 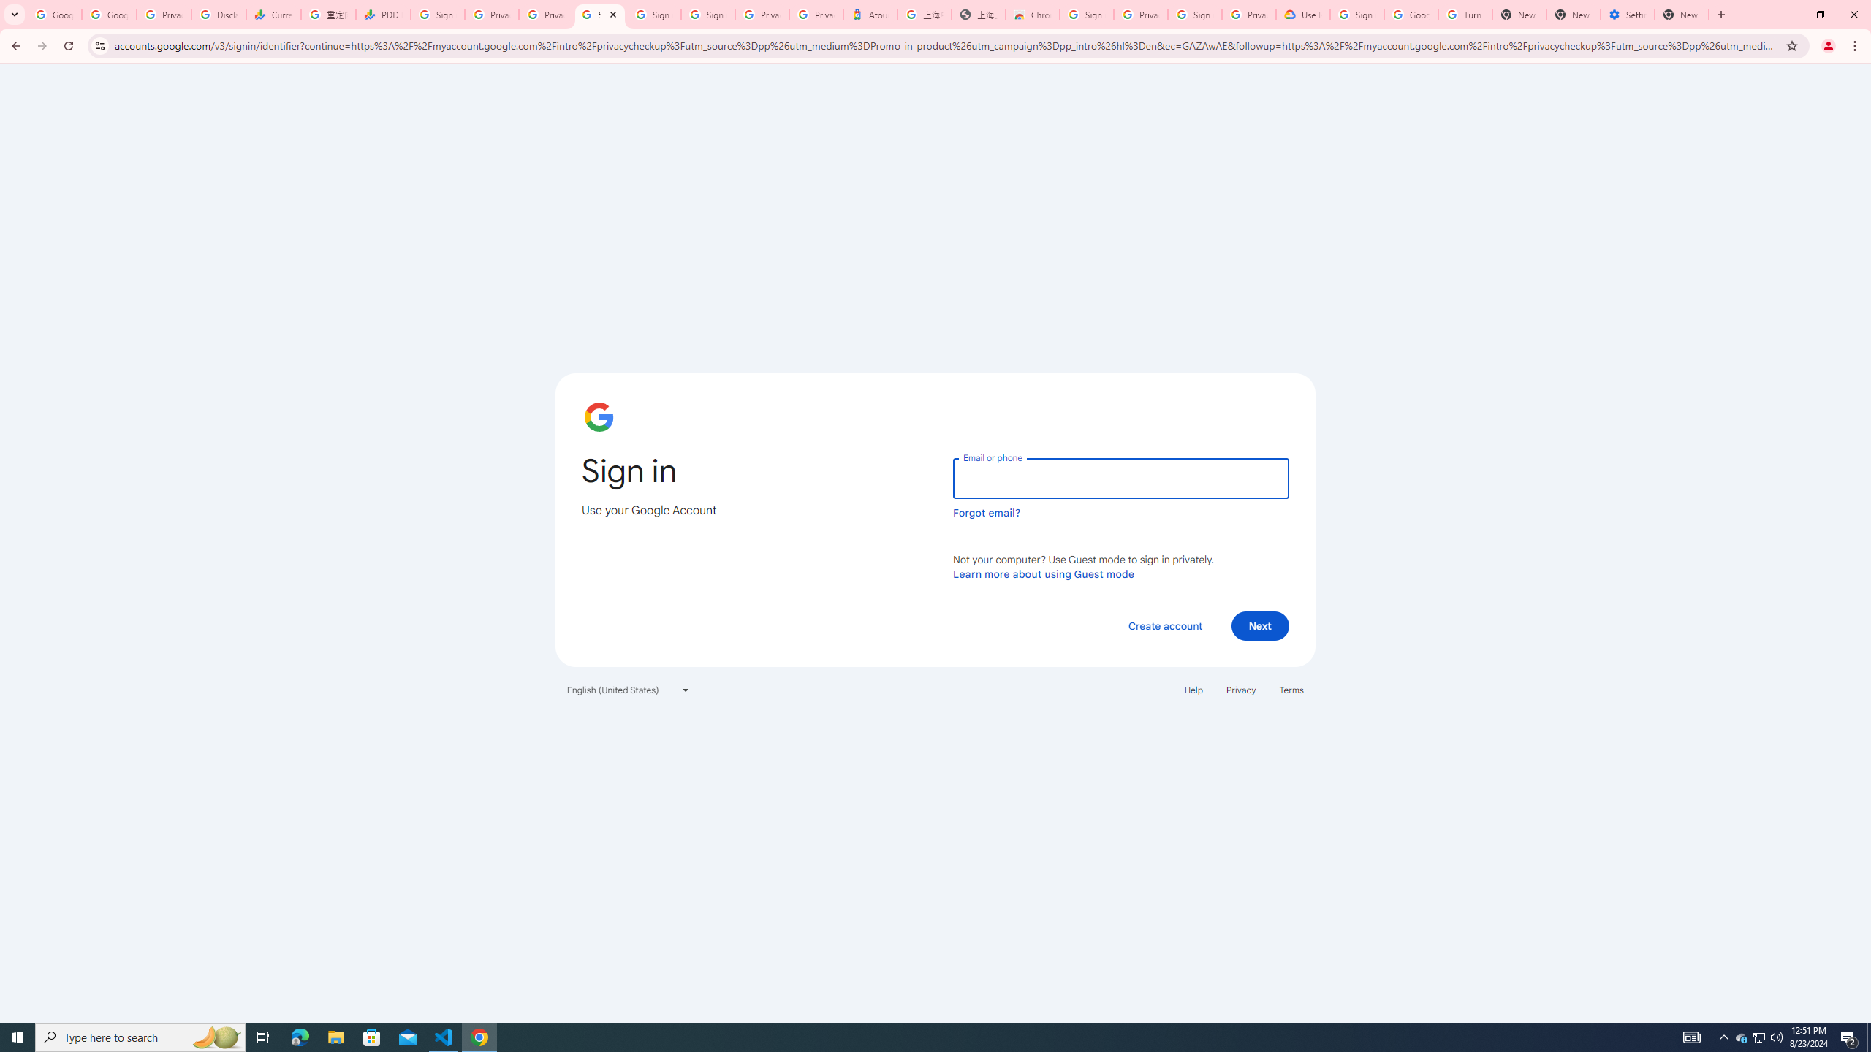 What do you see at coordinates (1120, 478) in the screenshot?
I see `Email or phone` at bounding box center [1120, 478].